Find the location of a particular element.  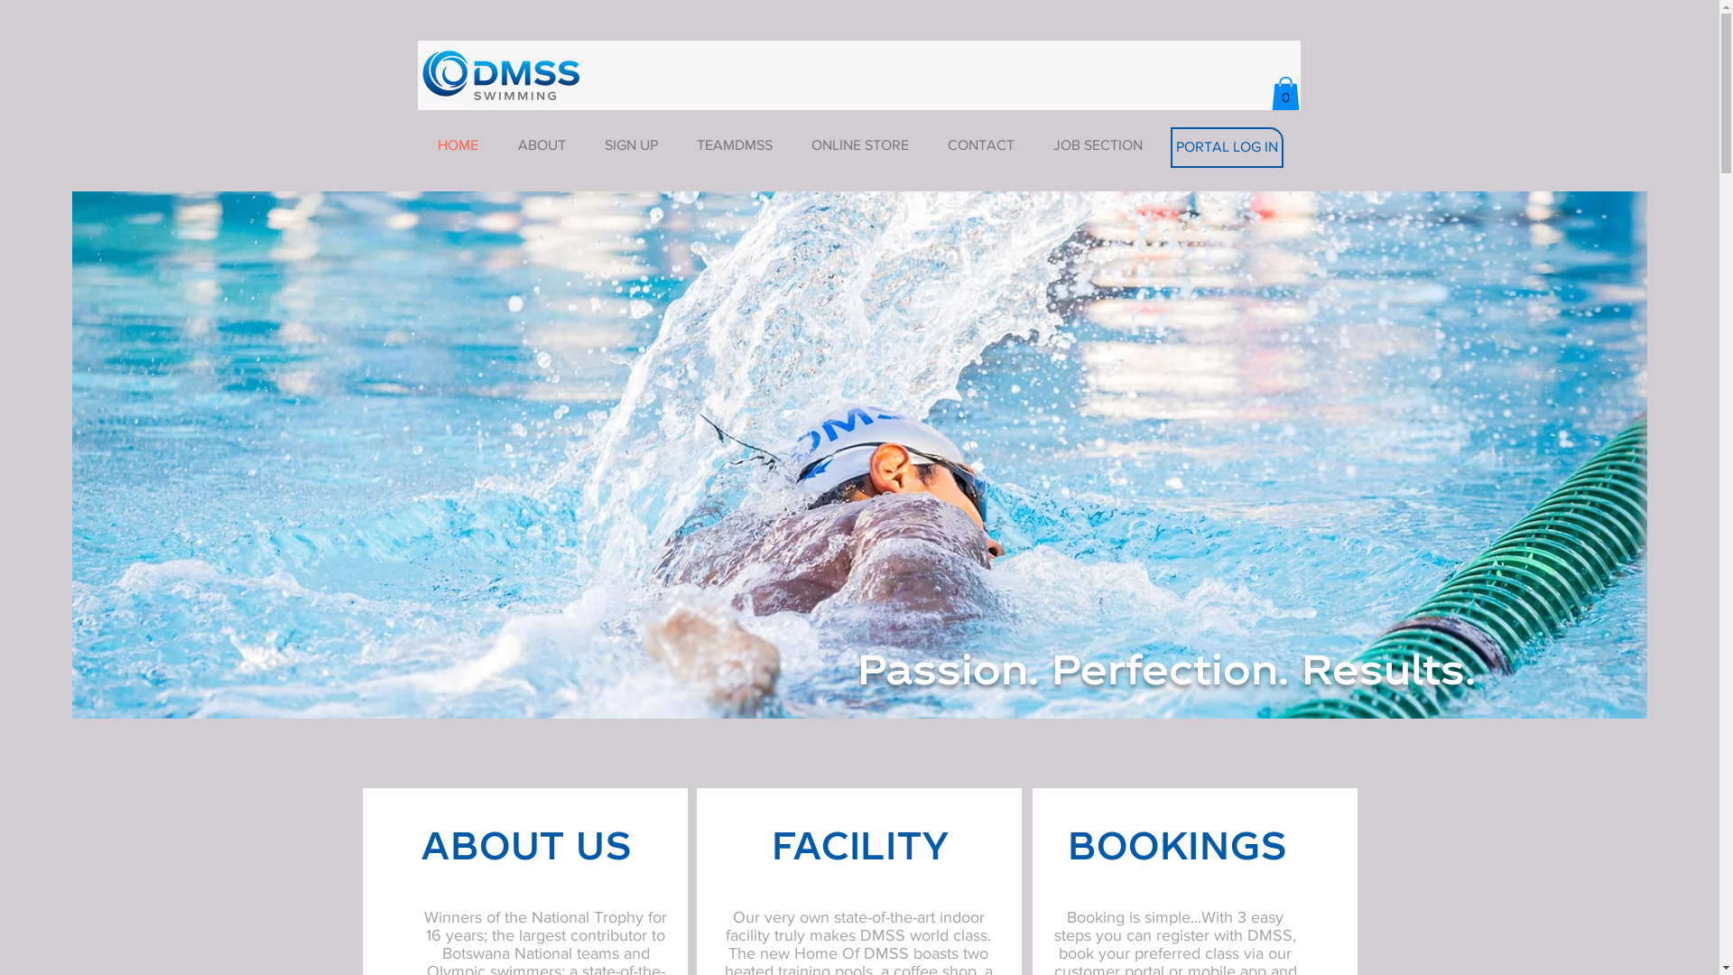

ONLINE STORE is located at coordinates (861, 145).